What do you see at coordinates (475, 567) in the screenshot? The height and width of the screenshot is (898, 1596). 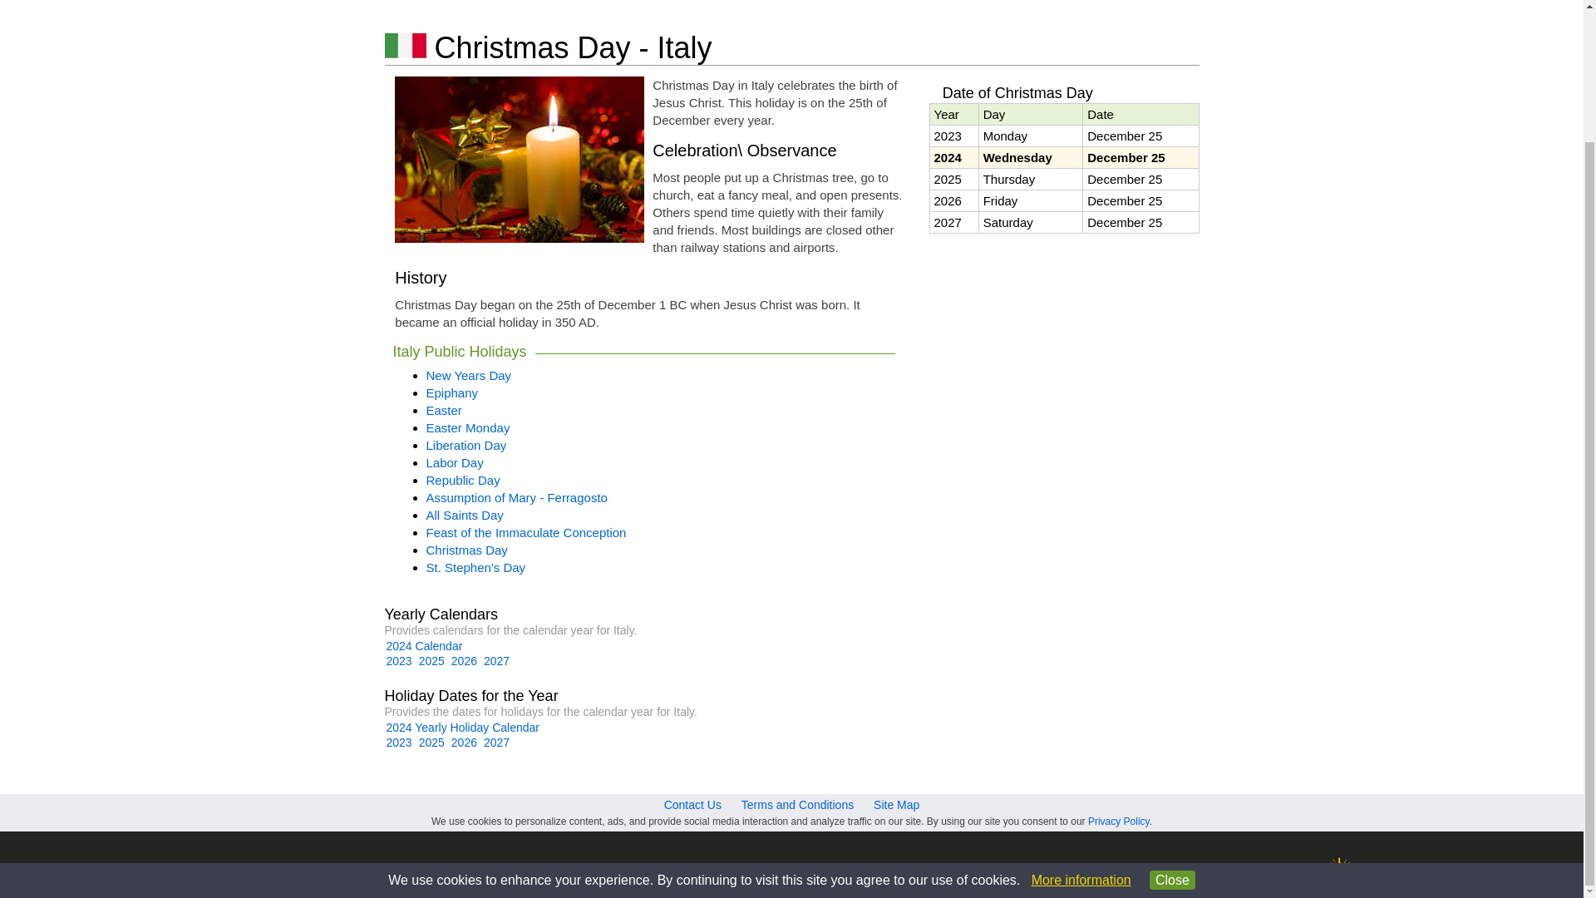 I see `St. Stephen's Day` at bounding box center [475, 567].